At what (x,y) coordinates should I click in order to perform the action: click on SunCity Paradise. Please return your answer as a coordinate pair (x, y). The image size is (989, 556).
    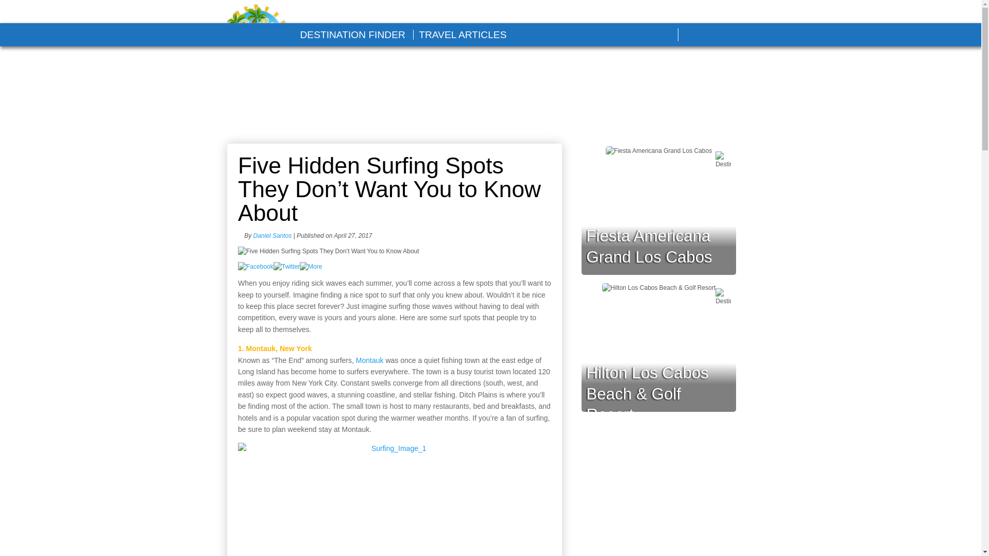
    Looking at the image, I should click on (256, 36).